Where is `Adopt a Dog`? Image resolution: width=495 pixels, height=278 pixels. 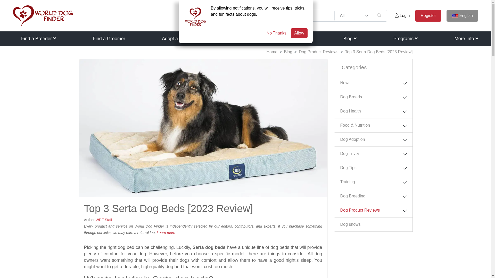
Adopt a Dog is located at coordinates (175, 39).